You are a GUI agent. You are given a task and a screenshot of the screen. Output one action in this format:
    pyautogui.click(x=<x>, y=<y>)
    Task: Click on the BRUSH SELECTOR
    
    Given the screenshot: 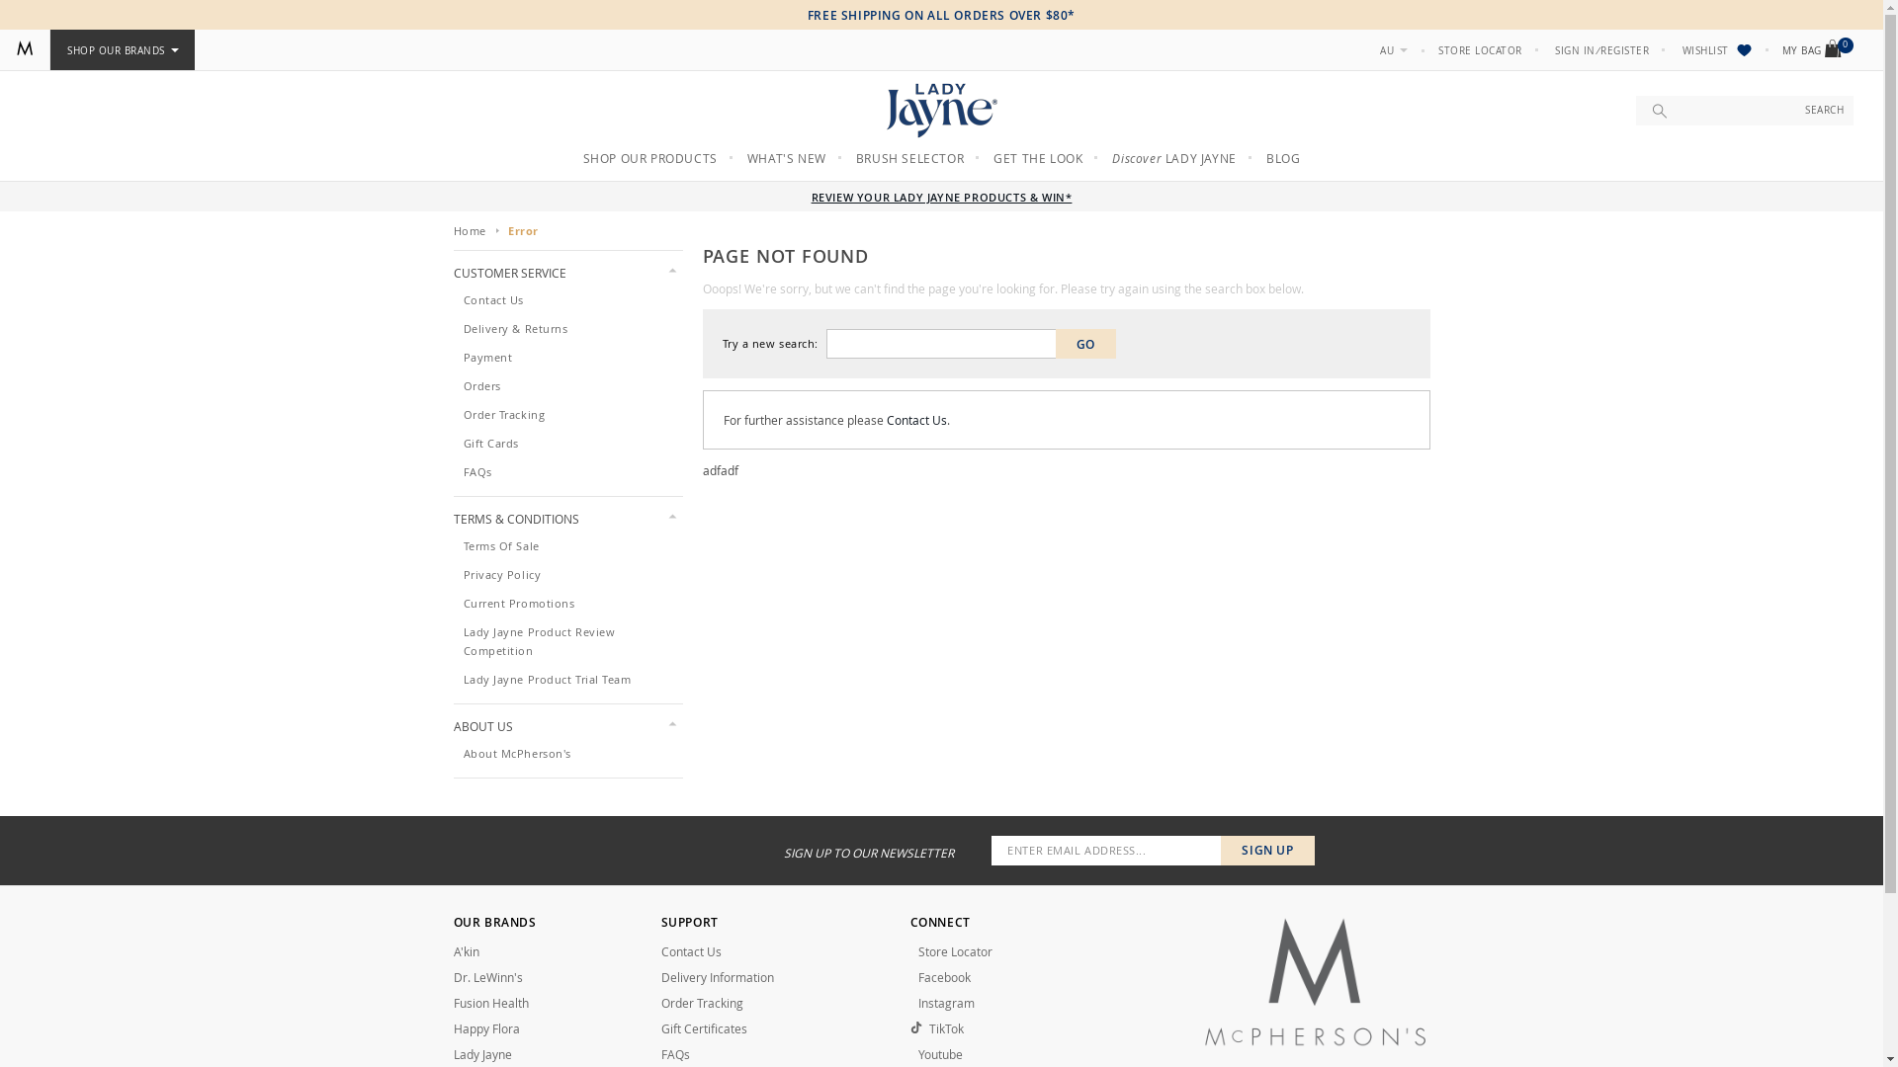 What is the action you would take?
    pyautogui.click(x=909, y=158)
    